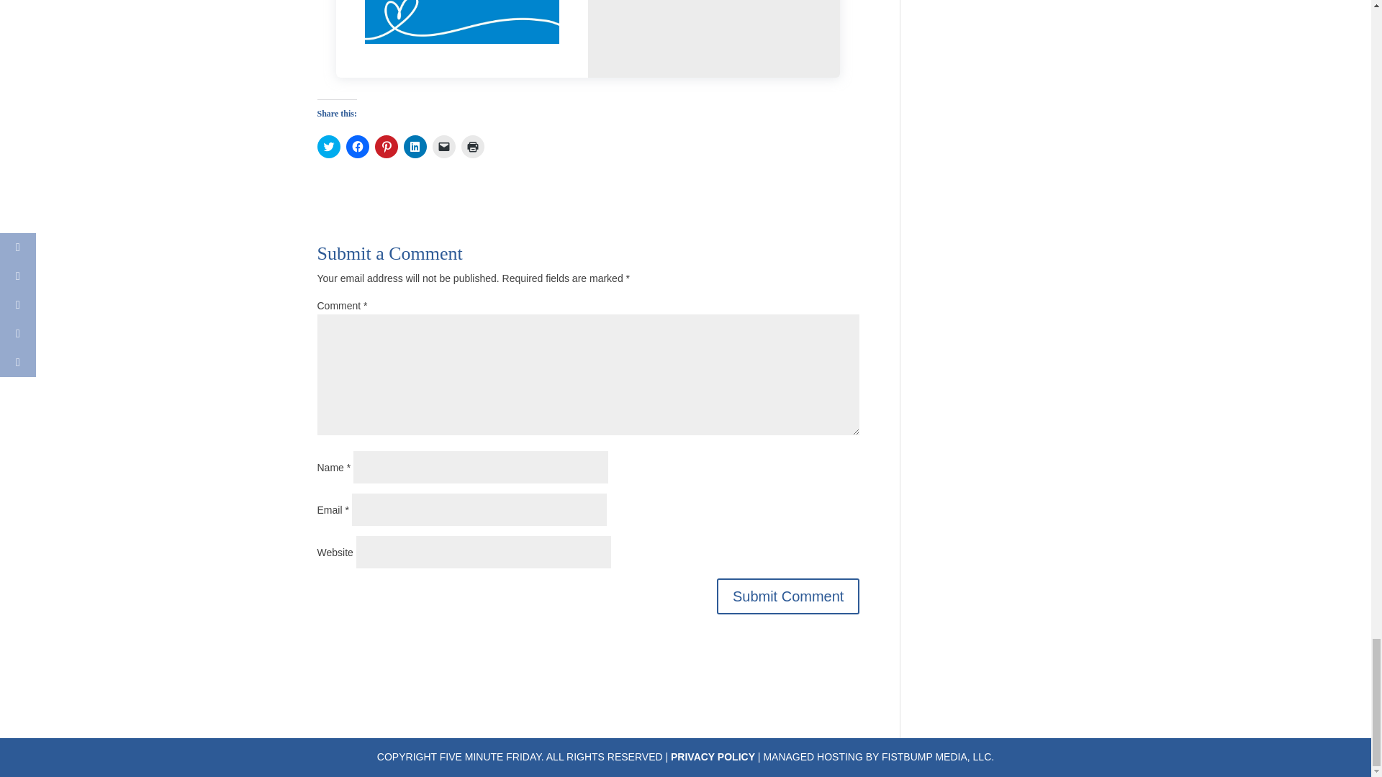  Describe the element at coordinates (472, 147) in the screenshot. I see `Click to print` at that location.